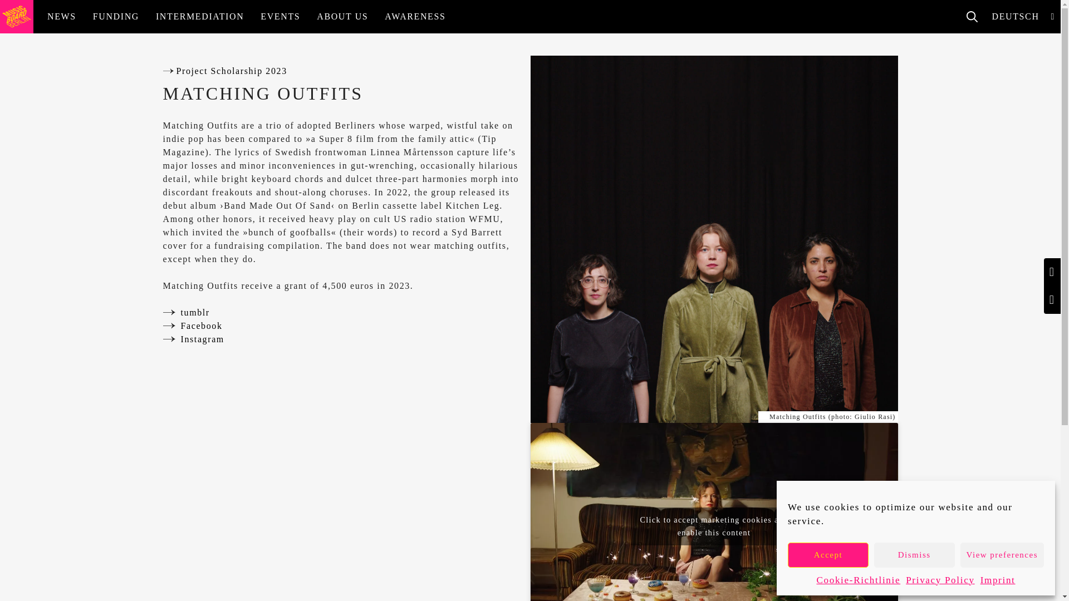  What do you see at coordinates (940, 580) in the screenshot?
I see `Privacy Policy` at bounding box center [940, 580].